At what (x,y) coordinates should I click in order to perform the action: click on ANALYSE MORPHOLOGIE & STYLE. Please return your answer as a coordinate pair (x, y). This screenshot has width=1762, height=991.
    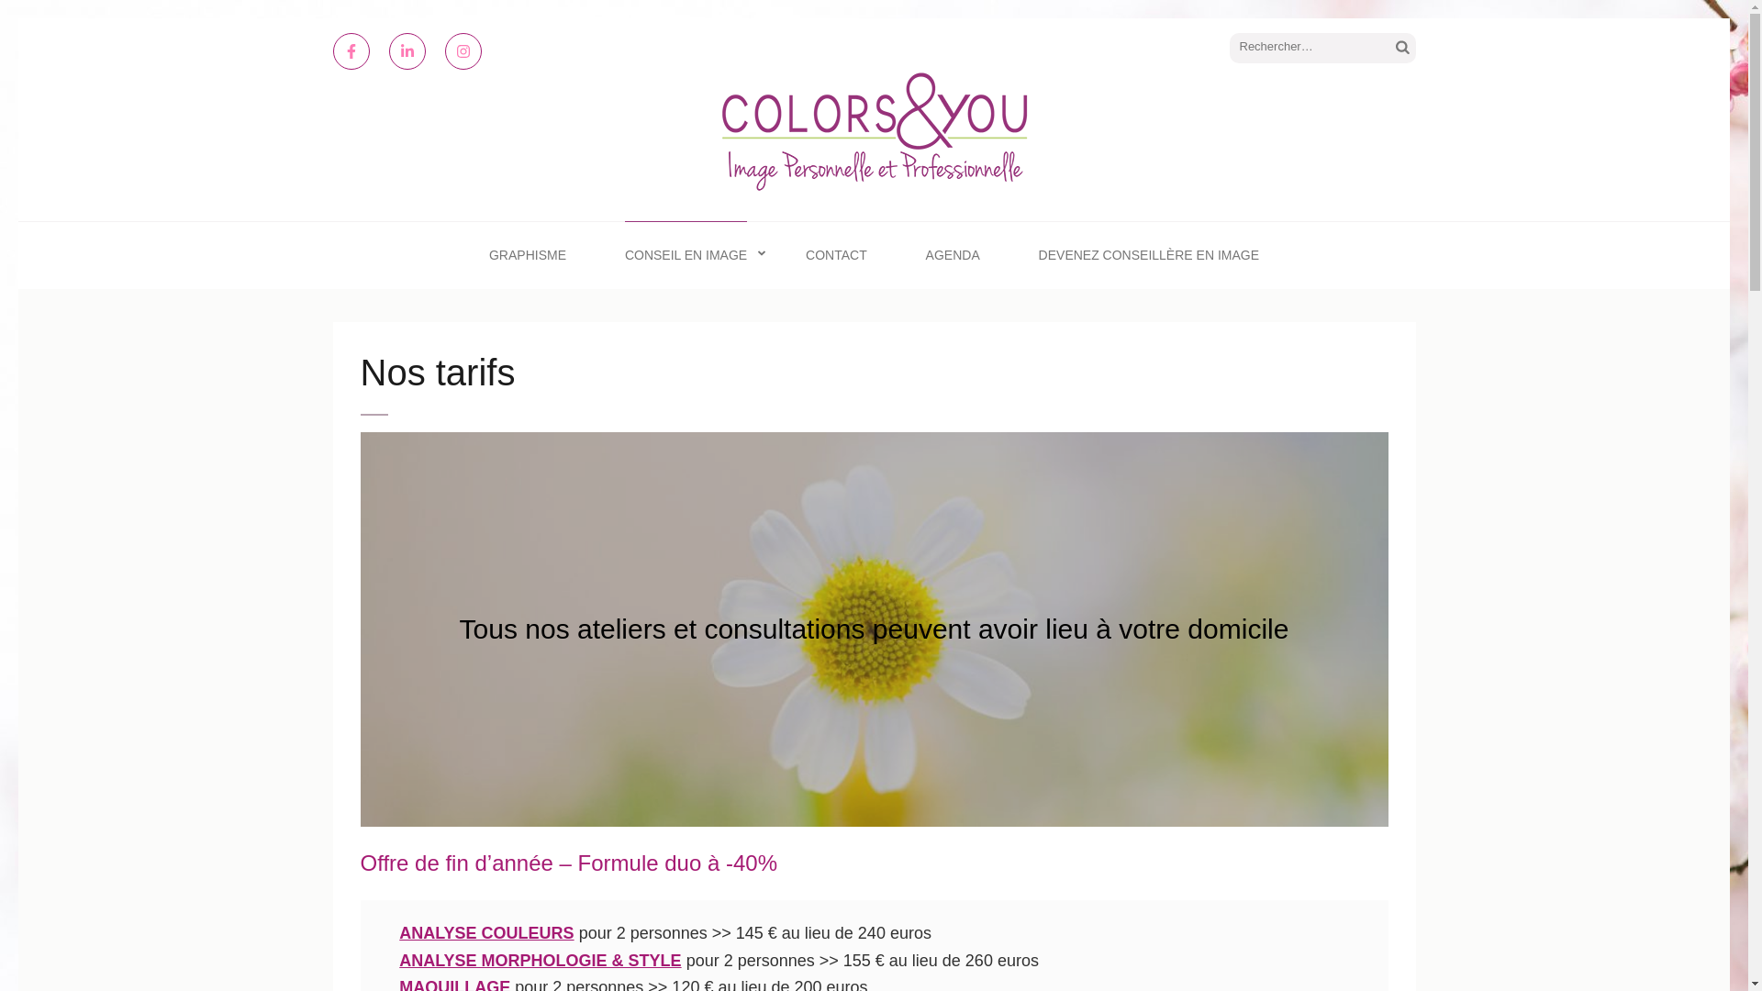
    Looking at the image, I should click on (540, 961).